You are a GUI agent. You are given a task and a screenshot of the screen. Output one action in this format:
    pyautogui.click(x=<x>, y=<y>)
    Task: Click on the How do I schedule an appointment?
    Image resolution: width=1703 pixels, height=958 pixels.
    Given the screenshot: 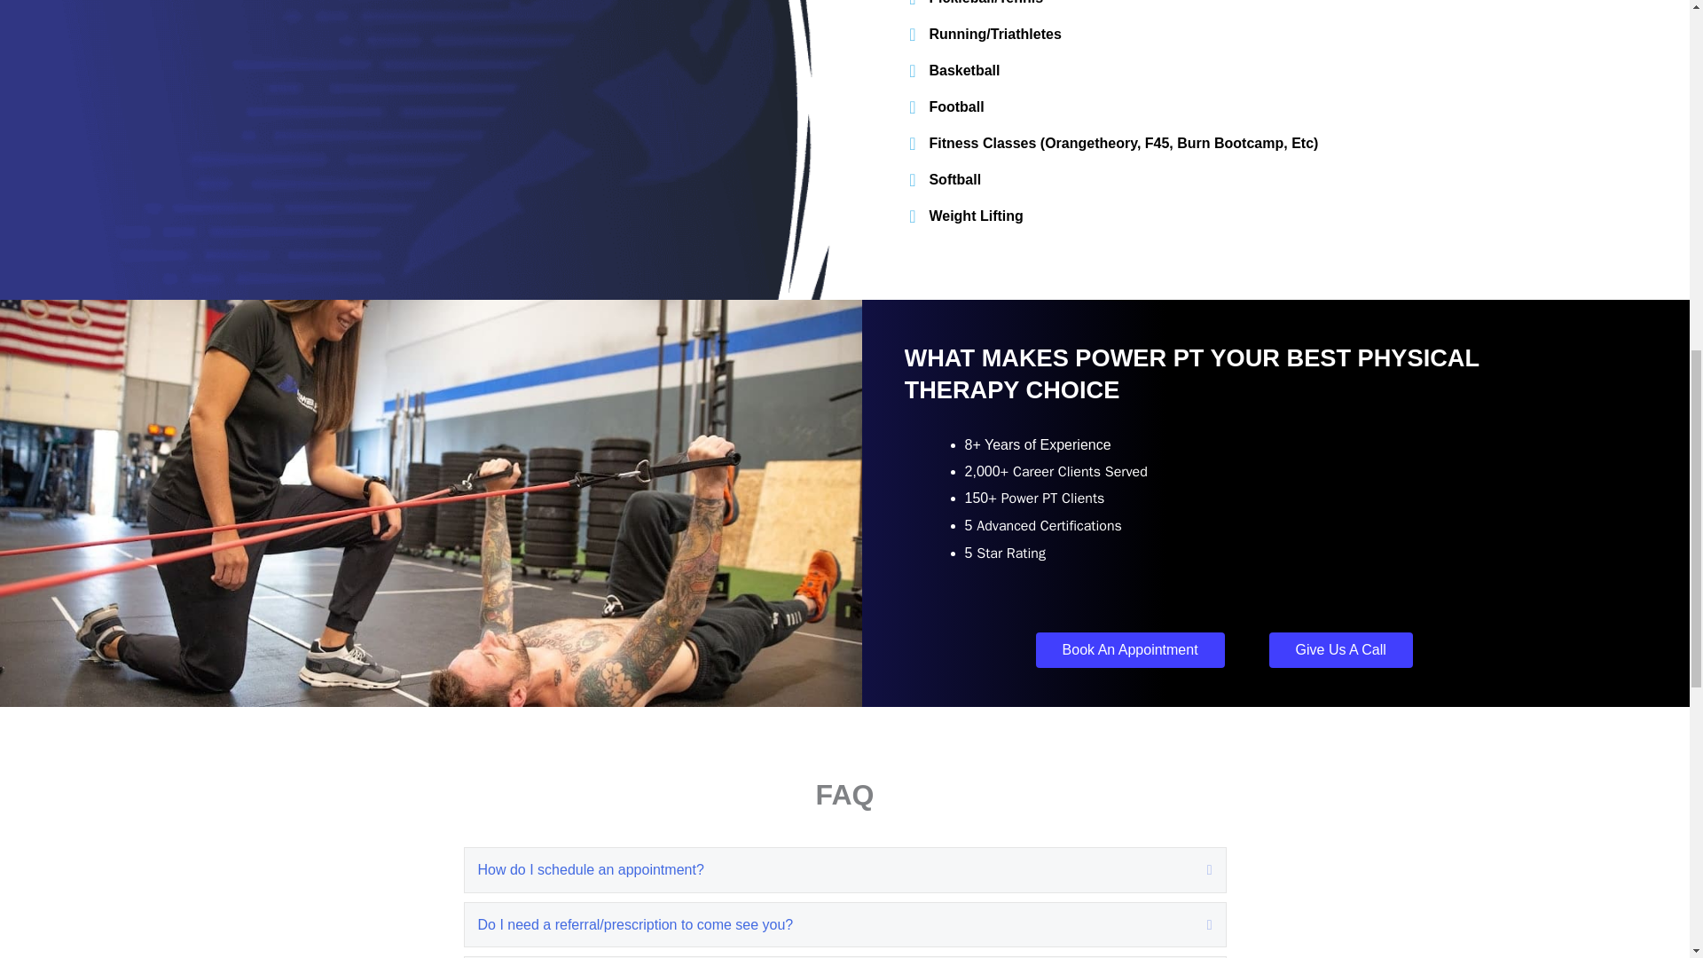 What is the action you would take?
    pyautogui.click(x=828, y=869)
    